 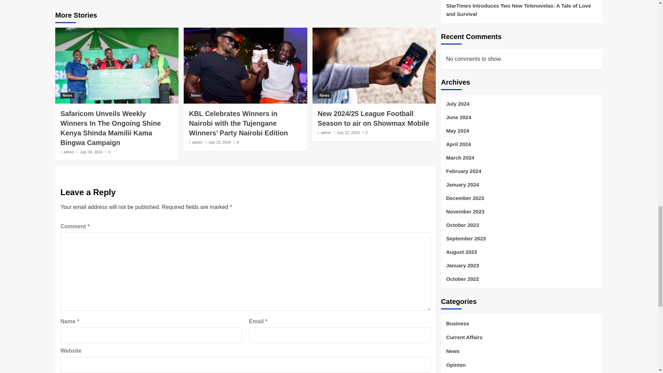 What do you see at coordinates (365, 133) in the screenshot?
I see `0` at bounding box center [365, 133].